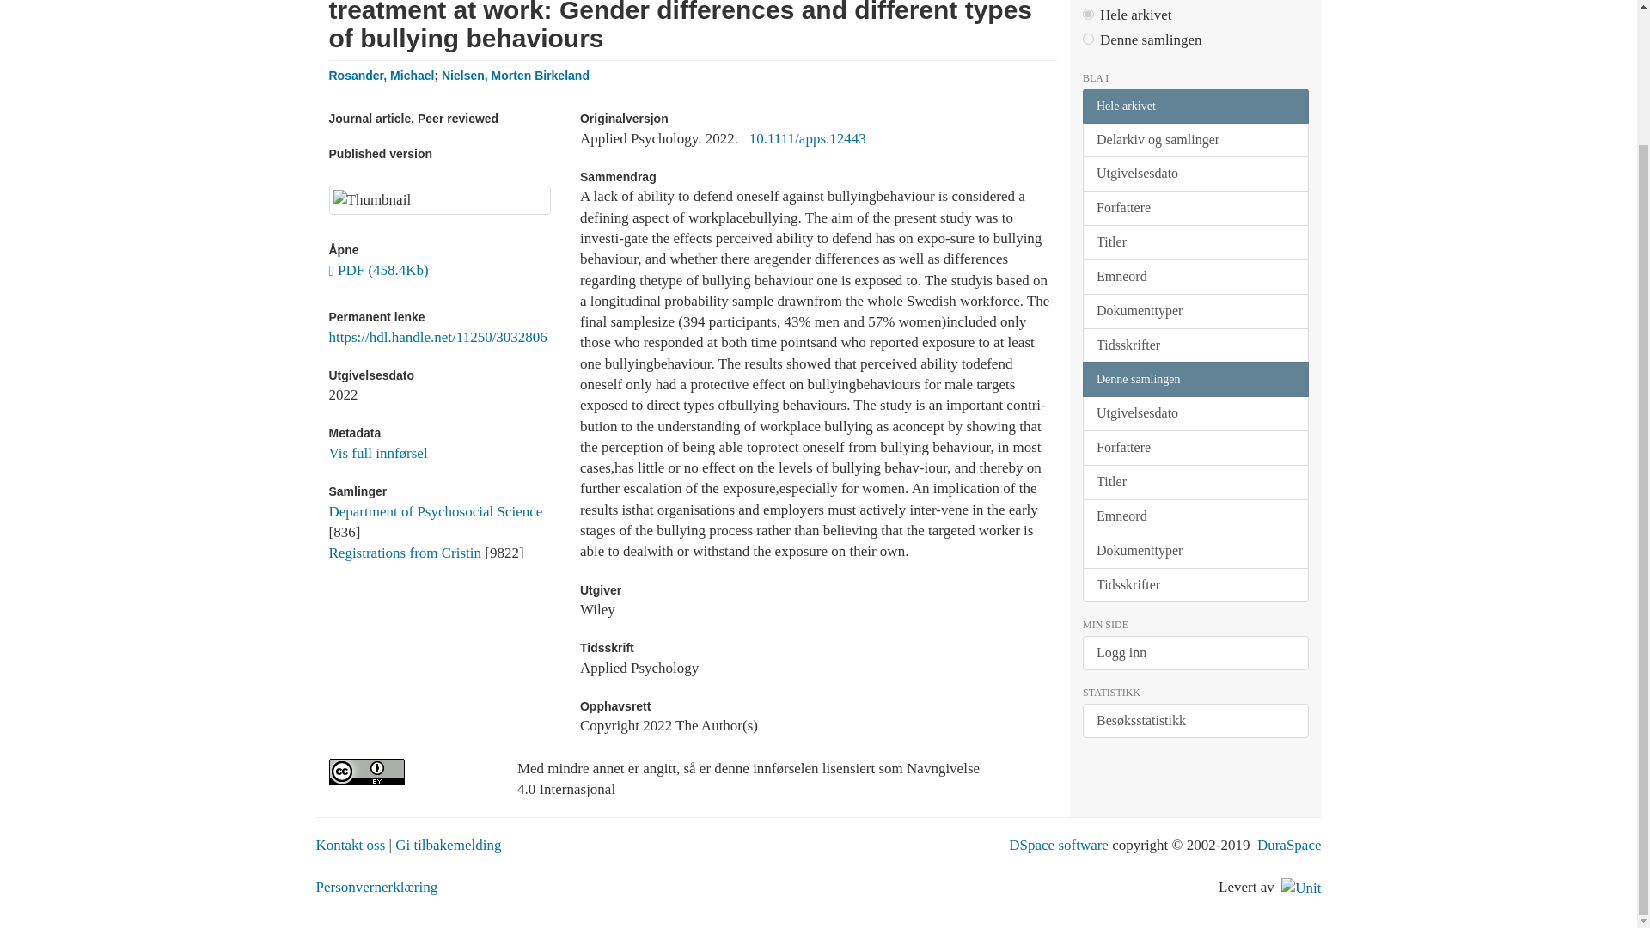 This screenshot has width=1650, height=928. I want to click on Department of Psychosocial Science, so click(435, 511).